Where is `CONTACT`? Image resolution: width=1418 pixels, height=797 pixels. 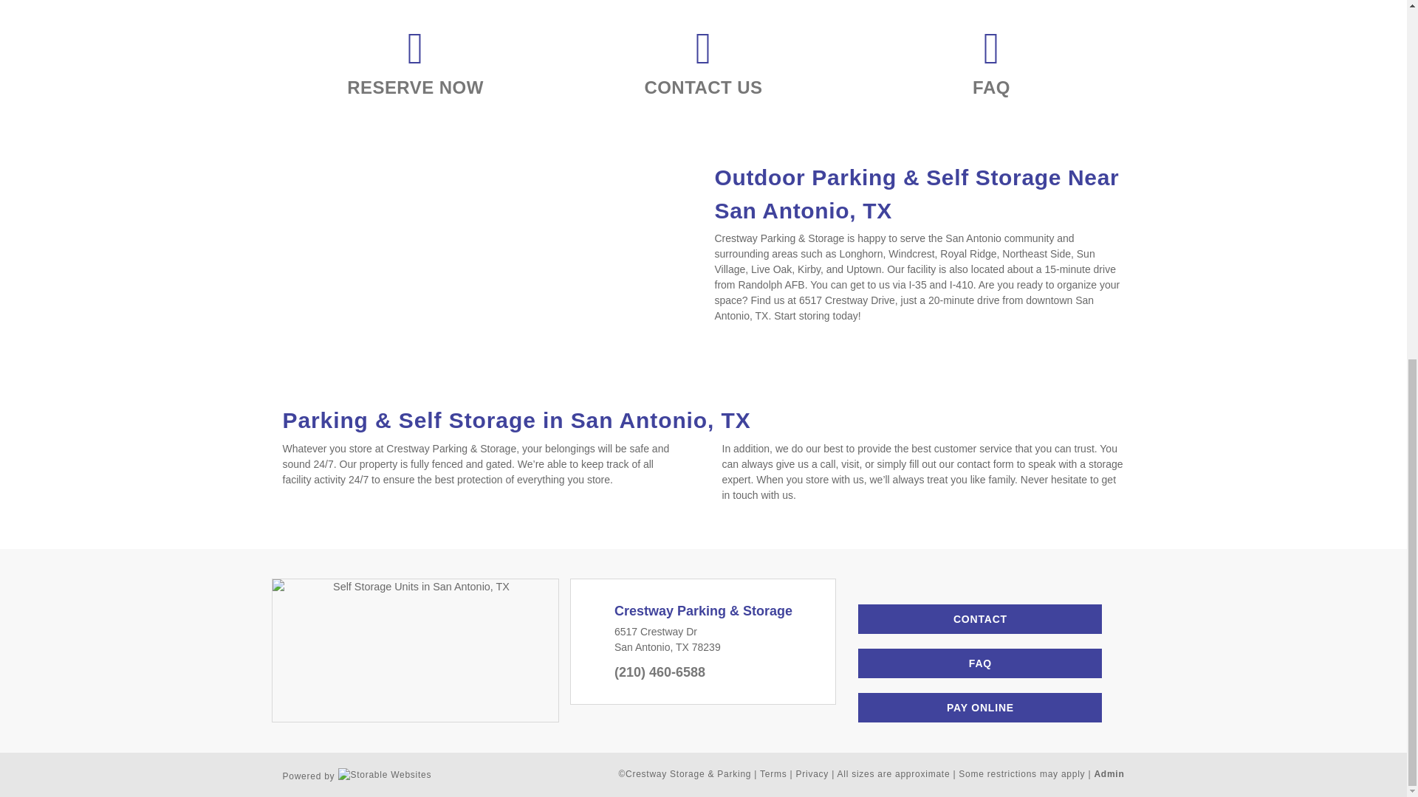 CONTACT is located at coordinates (979, 618).